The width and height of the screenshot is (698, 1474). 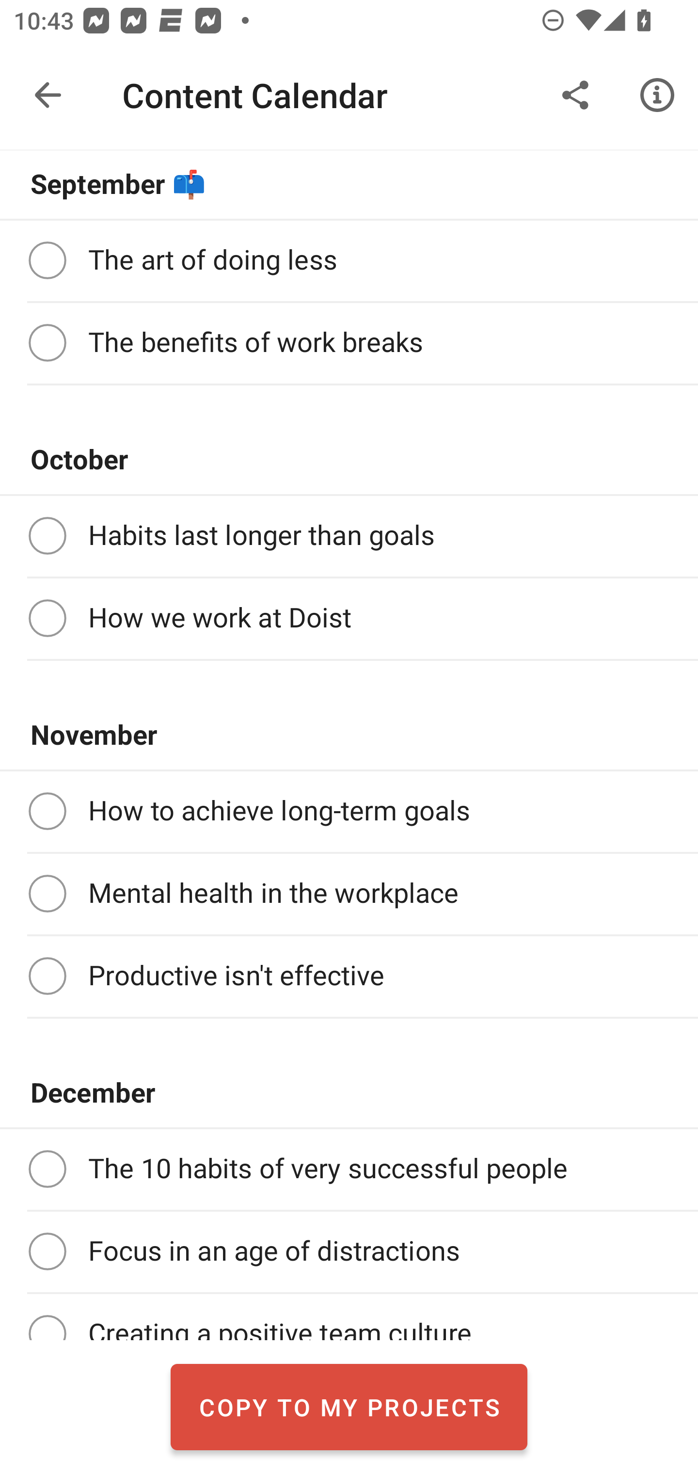 What do you see at coordinates (576, 95) in the screenshot?
I see `Share` at bounding box center [576, 95].